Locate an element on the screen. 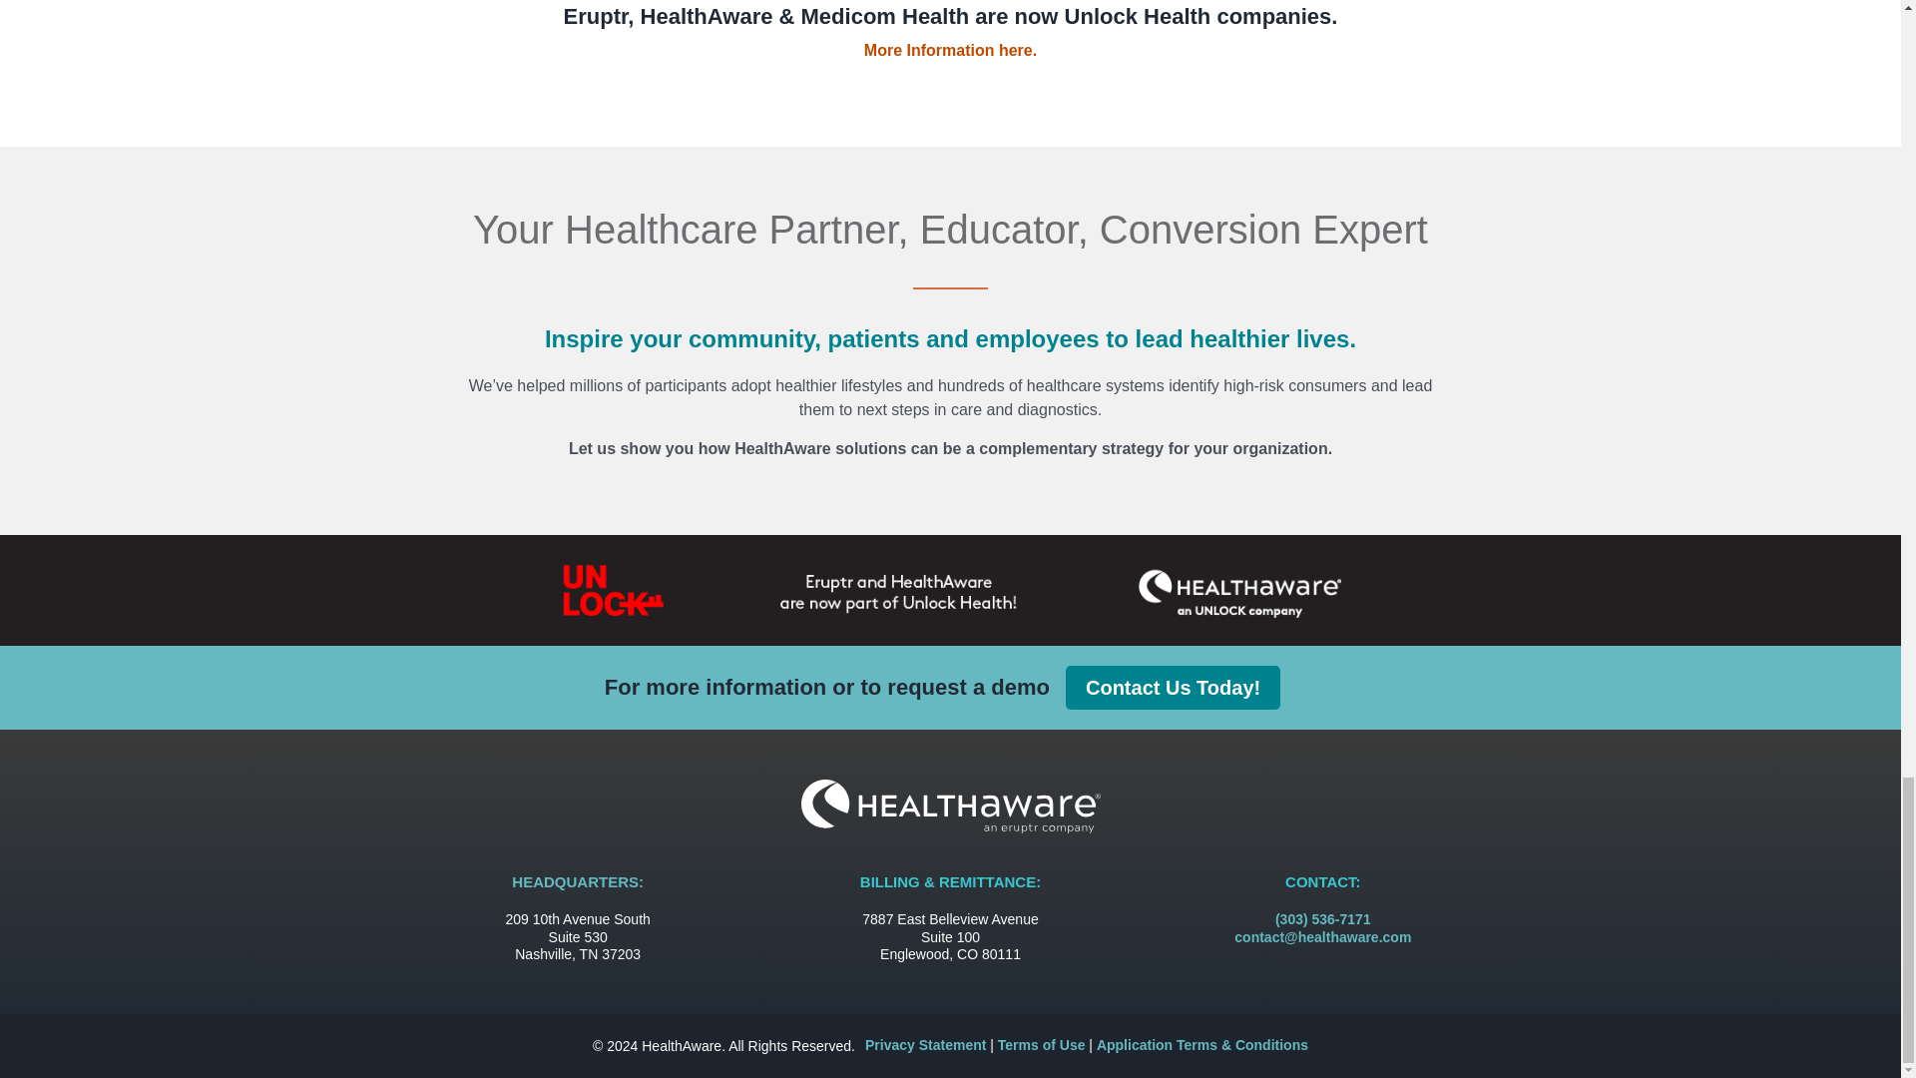 The height and width of the screenshot is (1078, 1916). More Information here. is located at coordinates (950, 50).